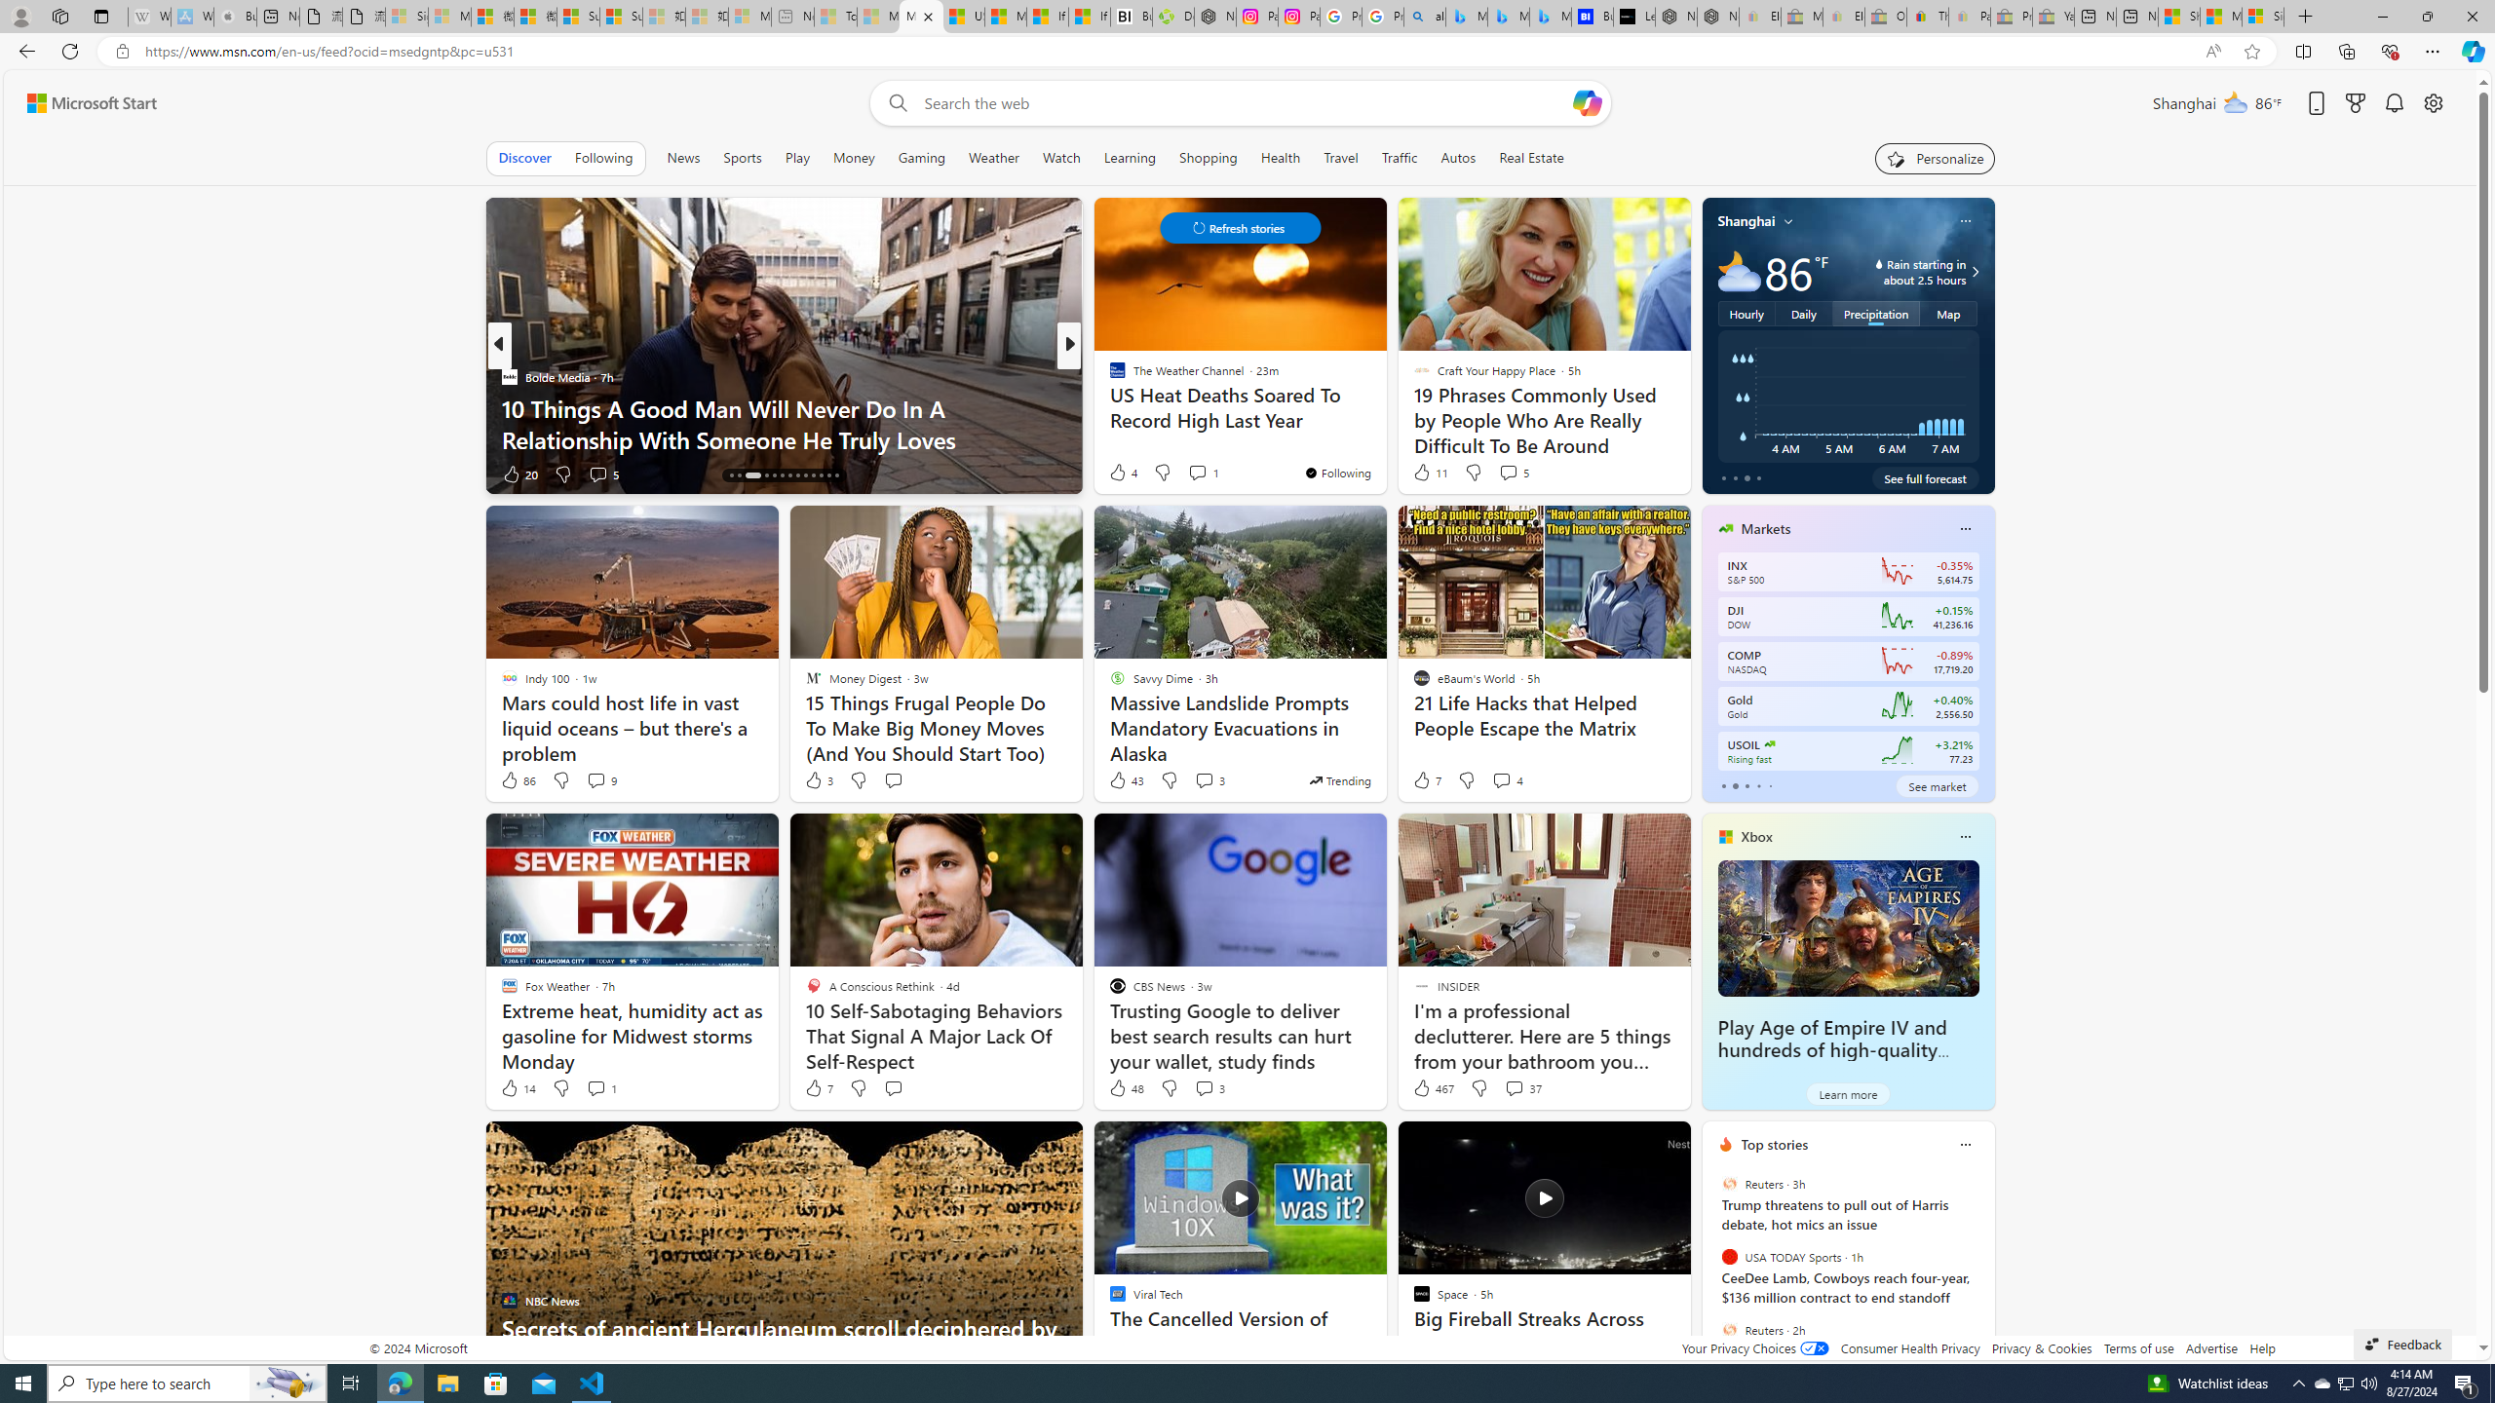 This screenshot has height=1403, width=2495. What do you see at coordinates (1383, 438) in the screenshot?
I see `Warship sinks after crash with unknown object` at bounding box center [1383, 438].